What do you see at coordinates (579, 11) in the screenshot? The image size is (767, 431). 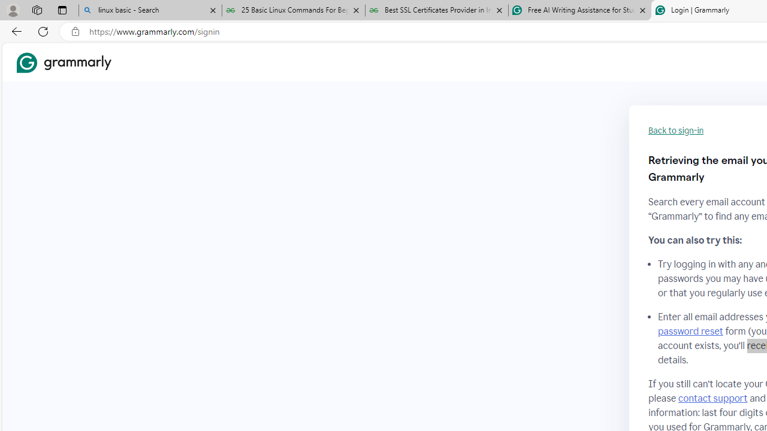 I see `Free AI Writing Assistance for Students | Grammarly` at bounding box center [579, 11].